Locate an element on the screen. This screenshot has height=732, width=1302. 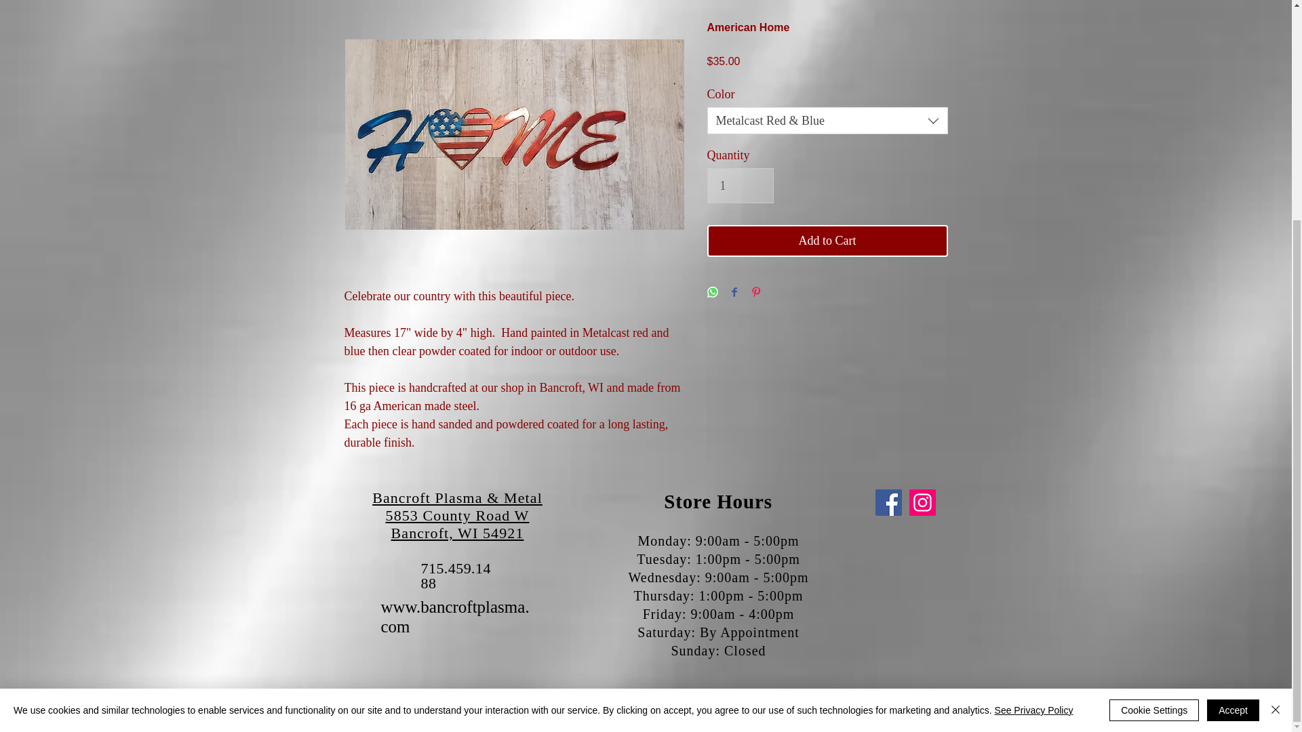
1 is located at coordinates (740, 186).